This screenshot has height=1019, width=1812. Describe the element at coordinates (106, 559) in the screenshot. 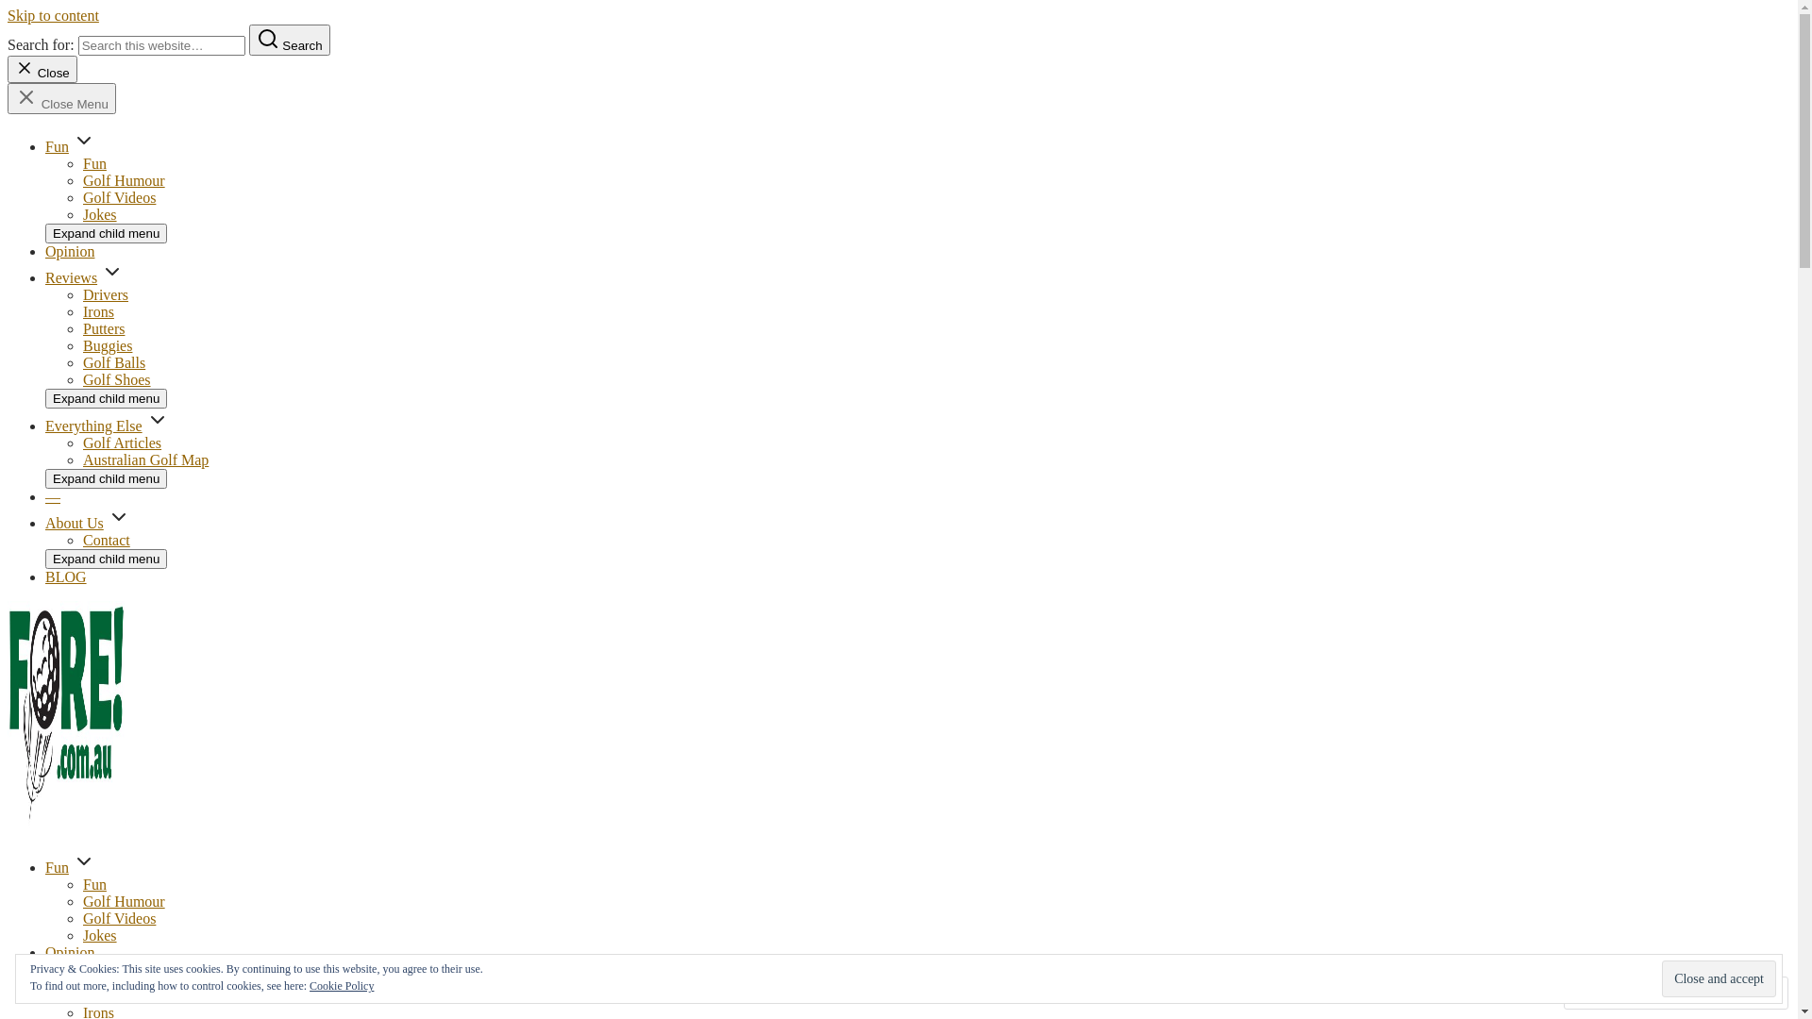

I see `Expand child menu` at that location.